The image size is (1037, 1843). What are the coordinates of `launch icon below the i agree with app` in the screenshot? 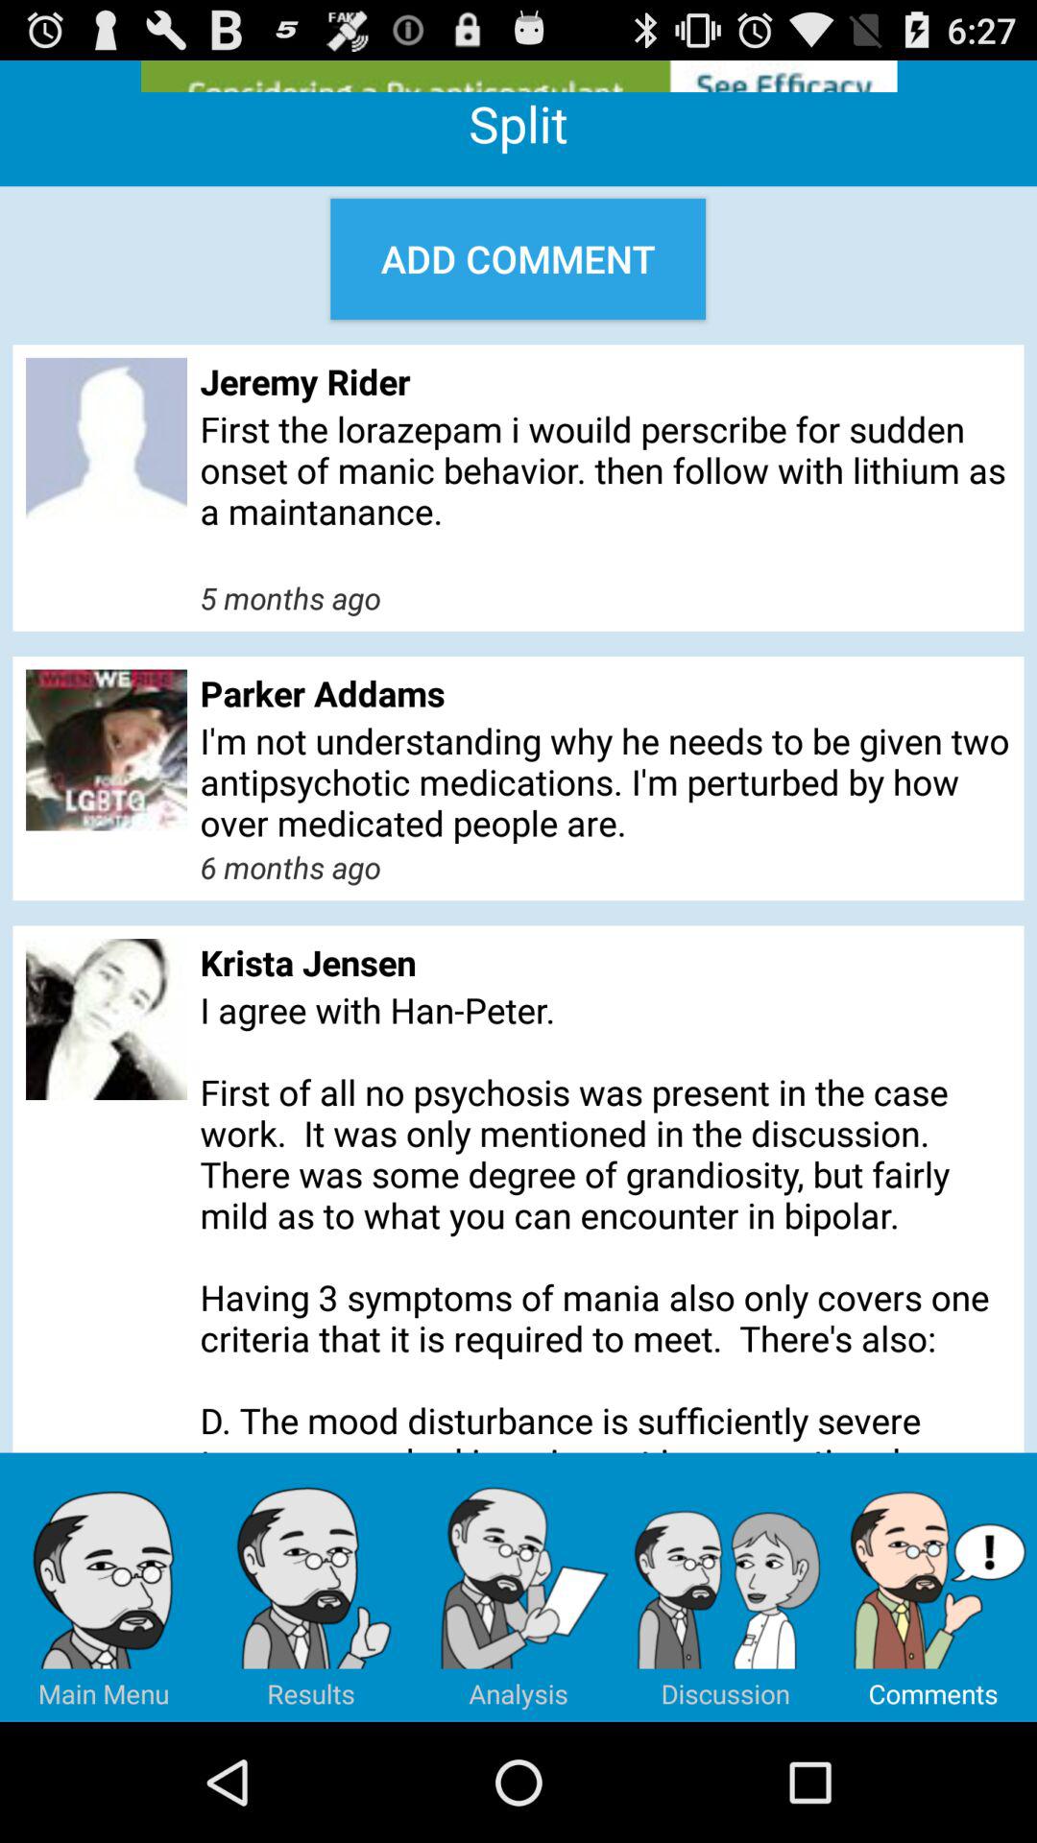 It's located at (311, 1587).